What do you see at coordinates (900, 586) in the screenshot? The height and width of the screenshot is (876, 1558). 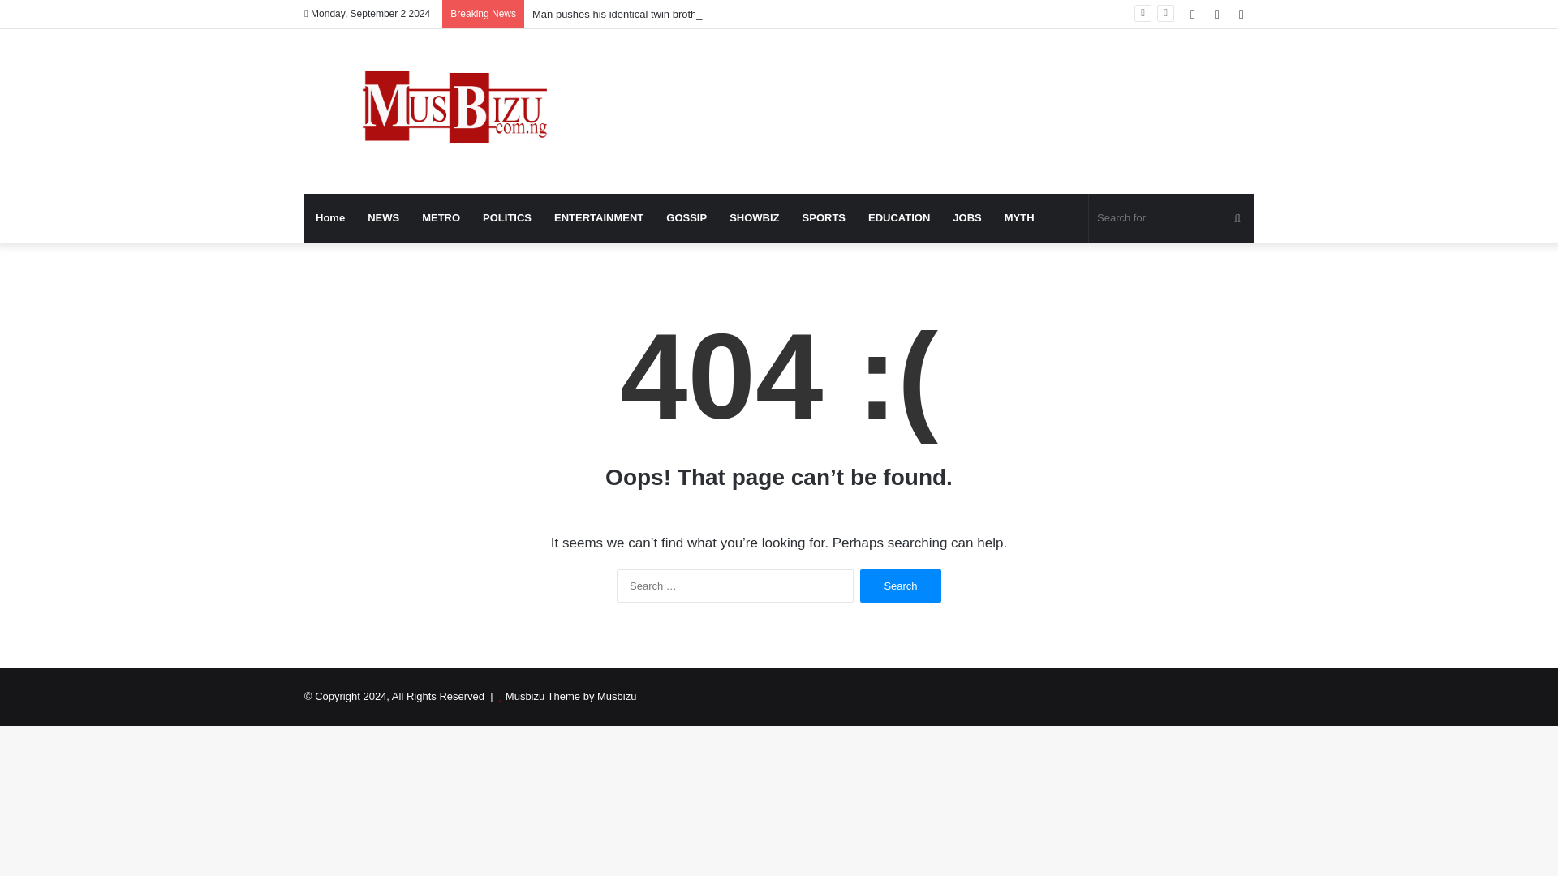 I see `Search` at bounding box center [900, 586].